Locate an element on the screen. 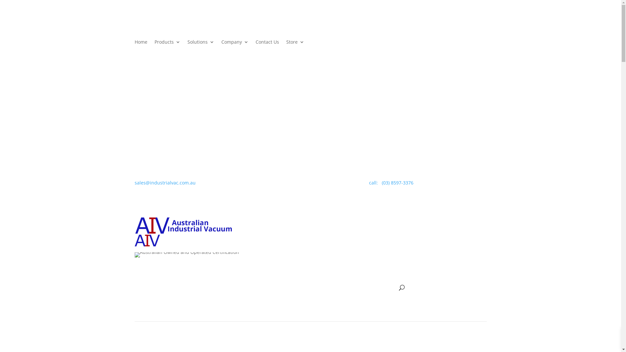 The width and height of the screenshot is (626, 352). email-logo-full is located at coordinates (186, 21).